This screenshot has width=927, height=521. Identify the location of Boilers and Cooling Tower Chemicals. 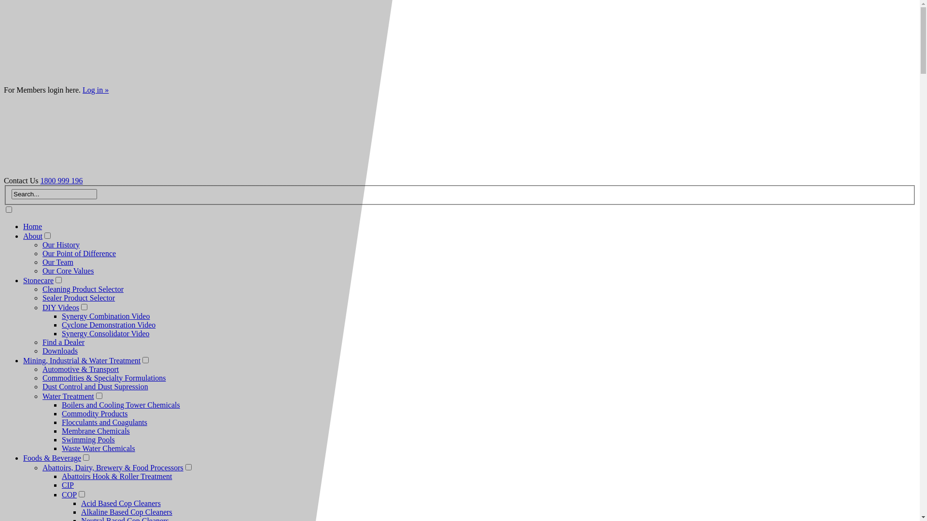
(121, 405).